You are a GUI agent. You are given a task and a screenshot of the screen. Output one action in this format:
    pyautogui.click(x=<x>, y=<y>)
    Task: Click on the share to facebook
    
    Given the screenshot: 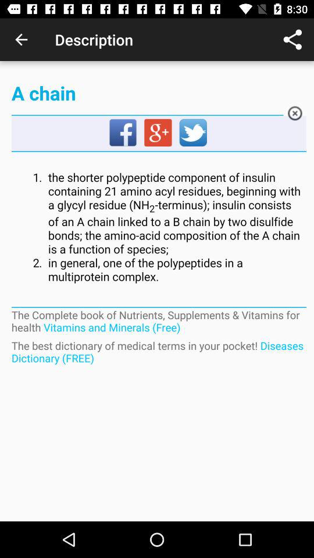 What is the action you would take?
    pyautogui.click(x=123, y=133)
    